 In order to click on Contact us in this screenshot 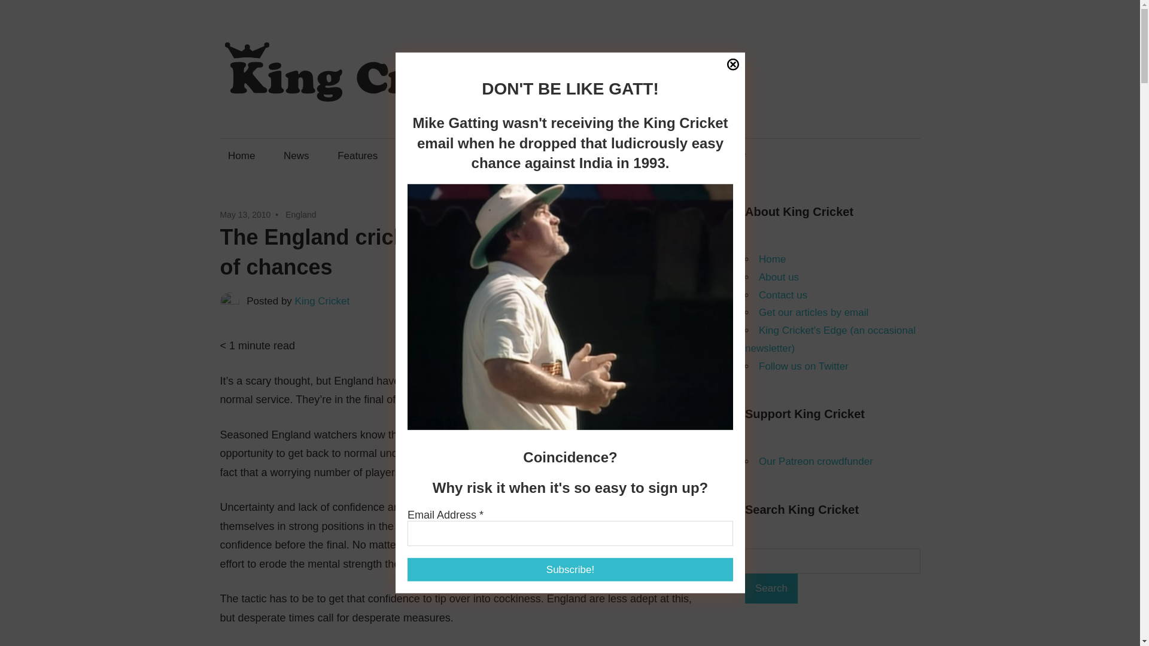, I will do `click(498, 156)`.